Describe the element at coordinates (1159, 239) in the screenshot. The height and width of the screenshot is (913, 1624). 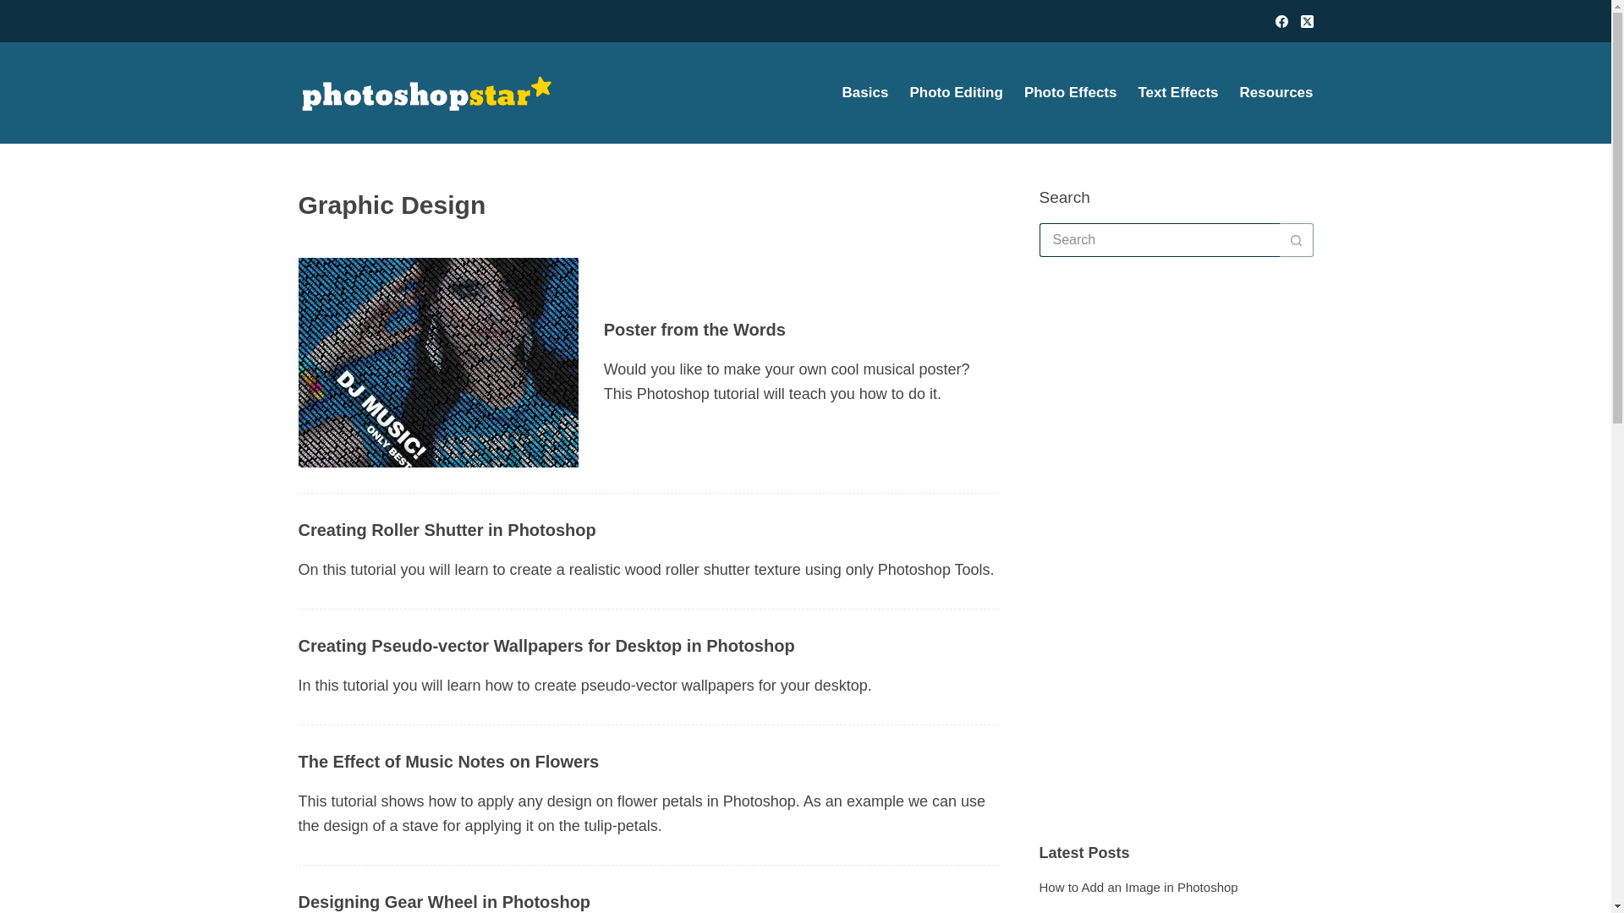
I see `Search for...` at that location.